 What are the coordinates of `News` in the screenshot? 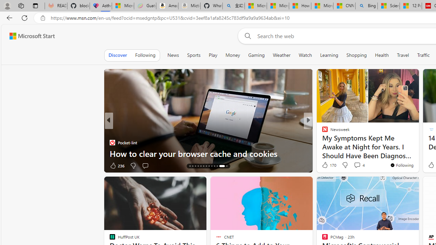 It's located at (173, 55).